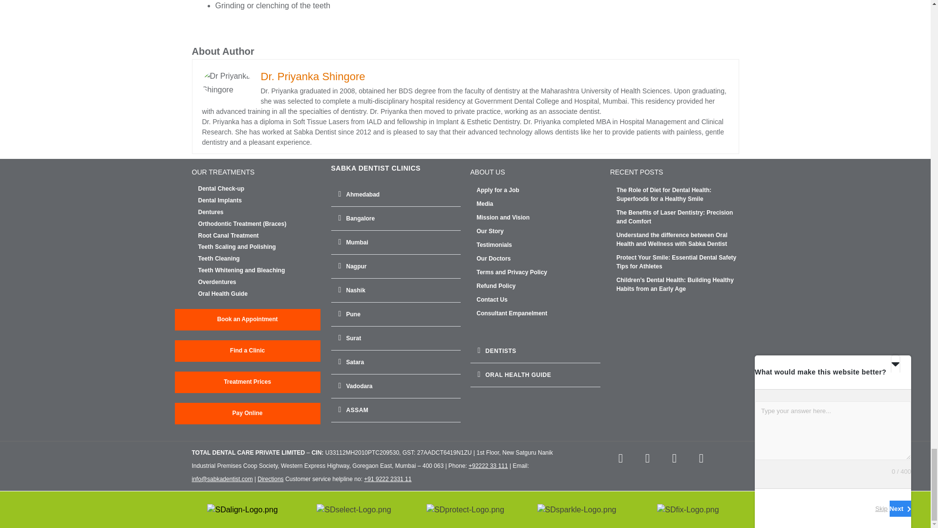 The height and width of the screenshot is (528, 938). Describe the element at coordinates (538, 231) in the screenshot. I see `Our Story` at that location.